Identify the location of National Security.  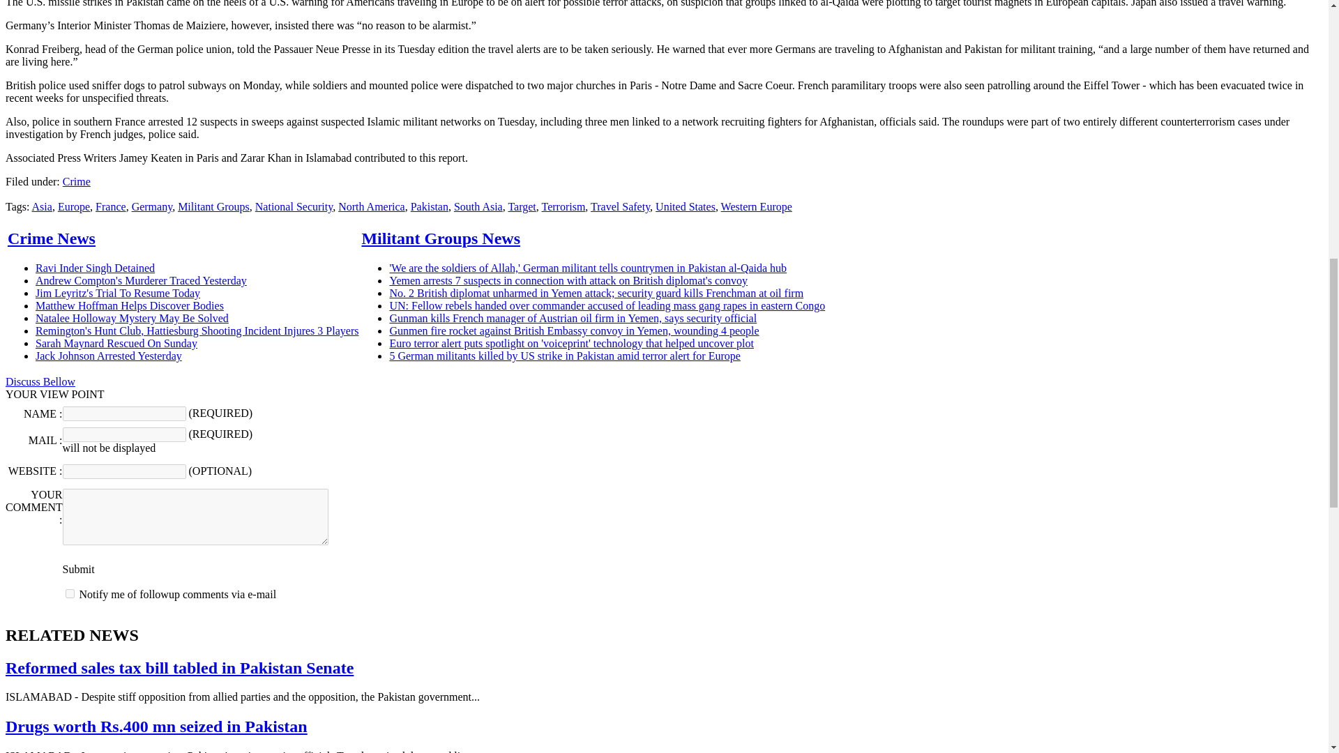
(294, 206).